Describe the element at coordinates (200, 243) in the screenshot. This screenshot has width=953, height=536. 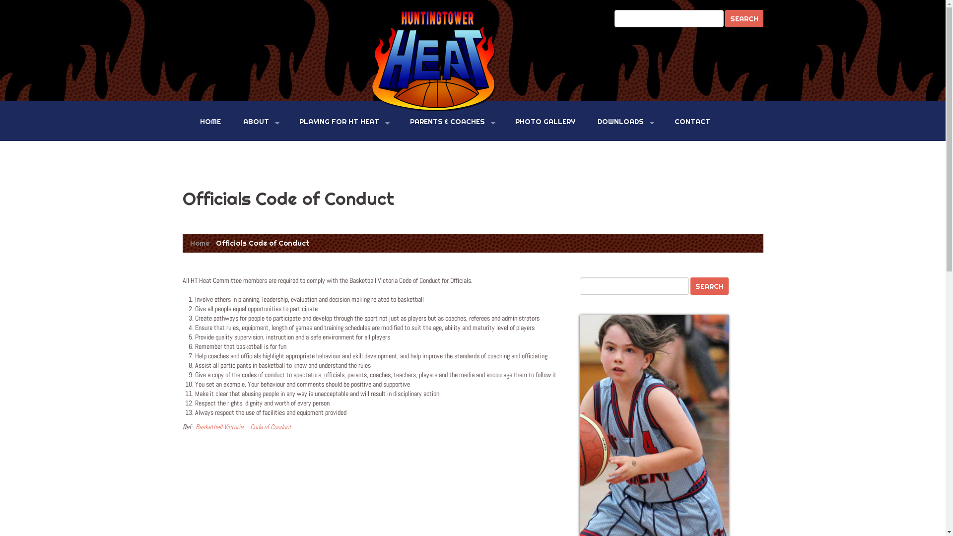
I see `Home` at that location.